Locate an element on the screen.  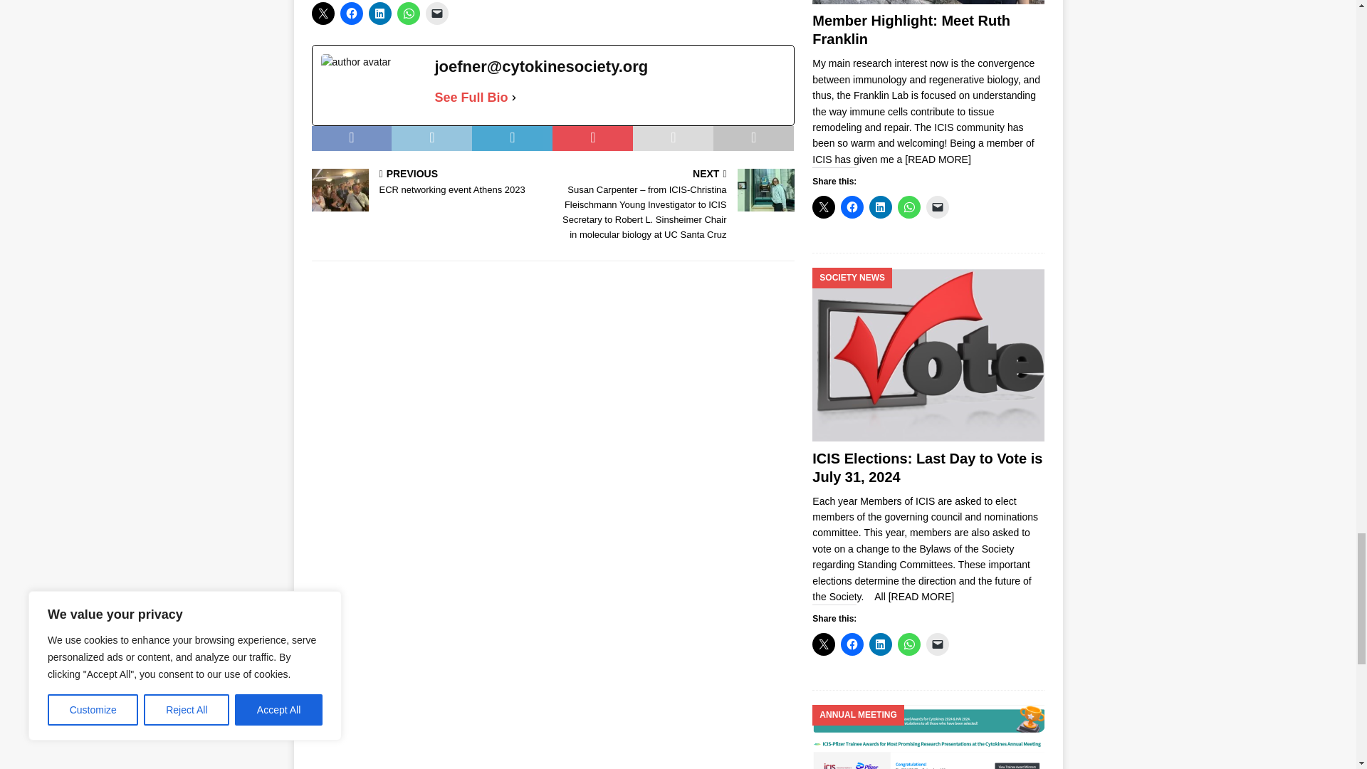
Click to share on WhatsApp is located at coordinates (409, 13).